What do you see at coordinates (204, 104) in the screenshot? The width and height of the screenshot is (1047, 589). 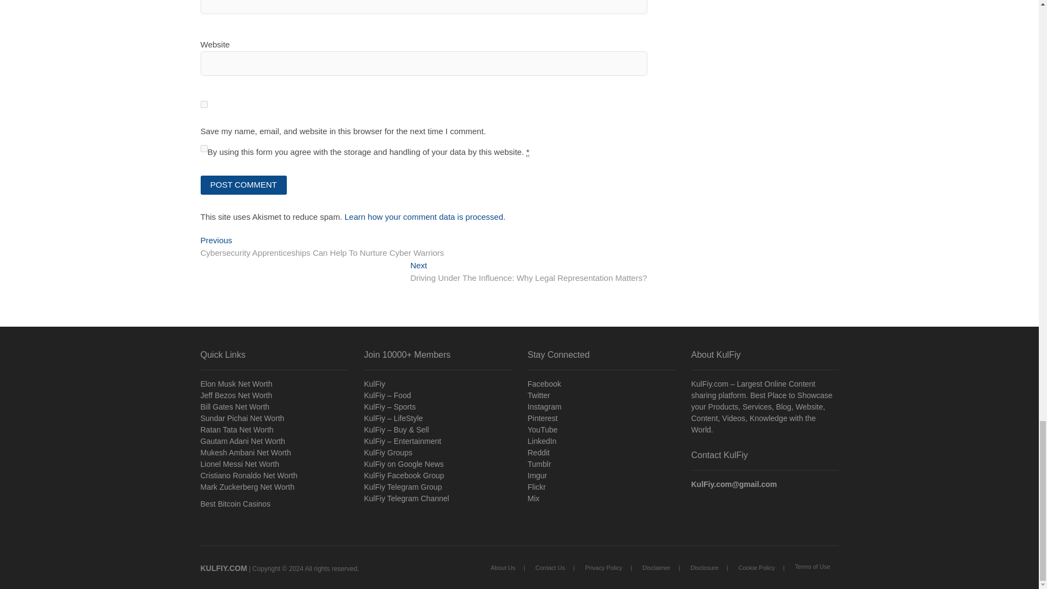 I see `yes` at bounding box center [204, 104].